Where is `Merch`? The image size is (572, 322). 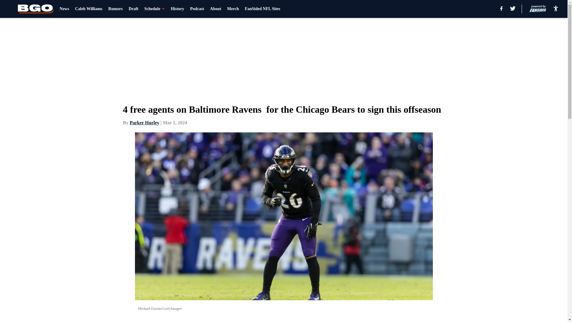
Merch is located at coordinates (233, 9).